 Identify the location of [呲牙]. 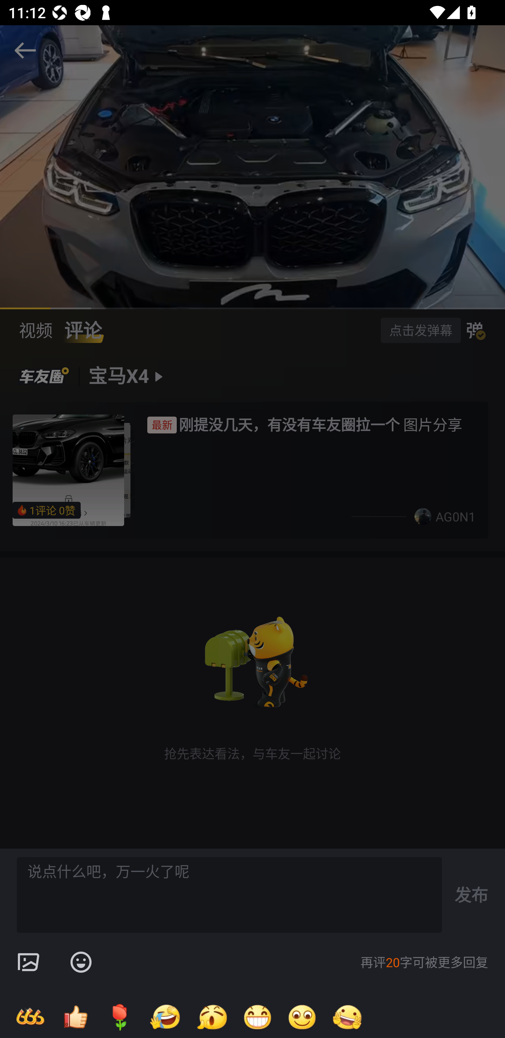
(257, 1017).